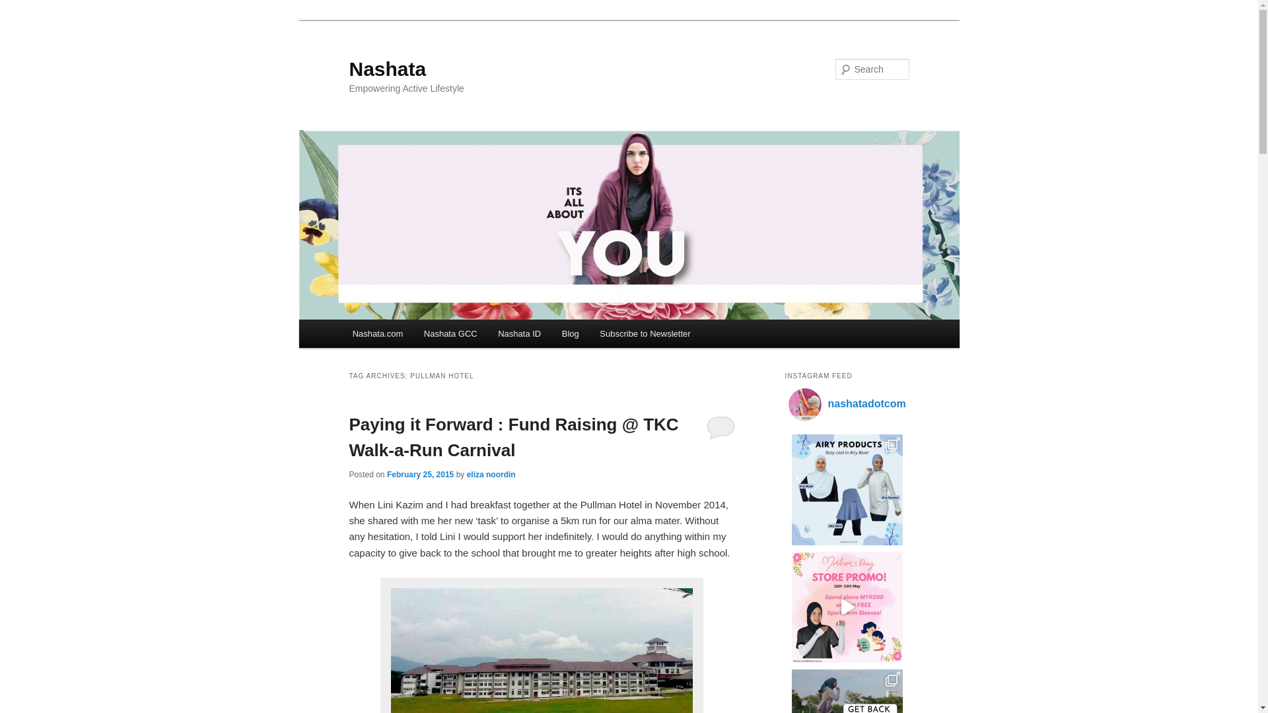  What do you see at coordinates (491, 474) in the screenshot?
I see `eliza noordin` at bounding box center [491, 474].